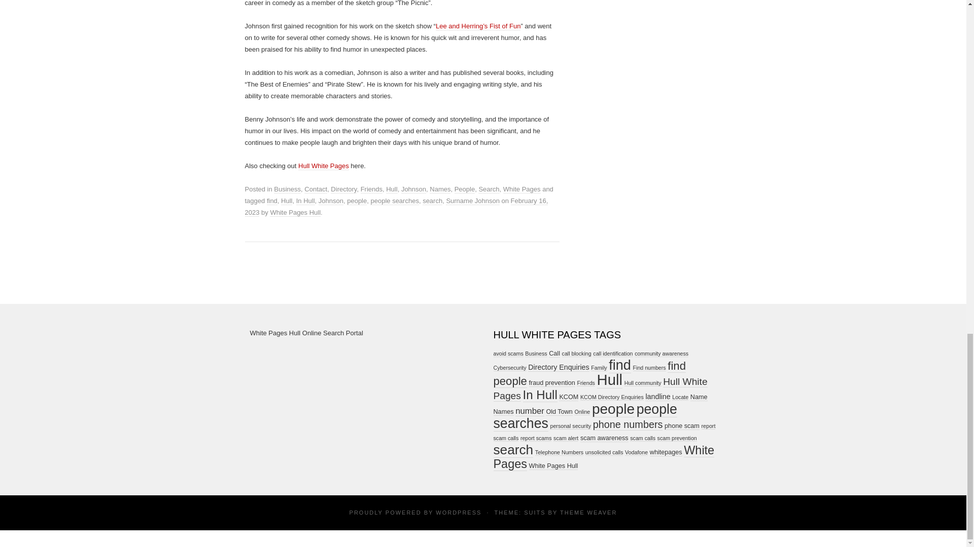  Describe the element at coordinates (305, 201) in the screenshot. I see `In Hull` at that location.